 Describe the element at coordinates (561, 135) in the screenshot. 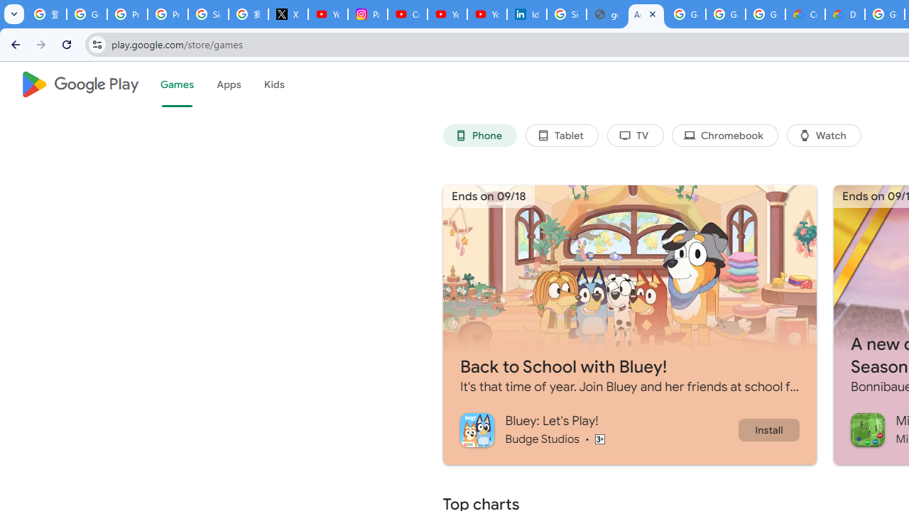

I see `Tablet` at that location.